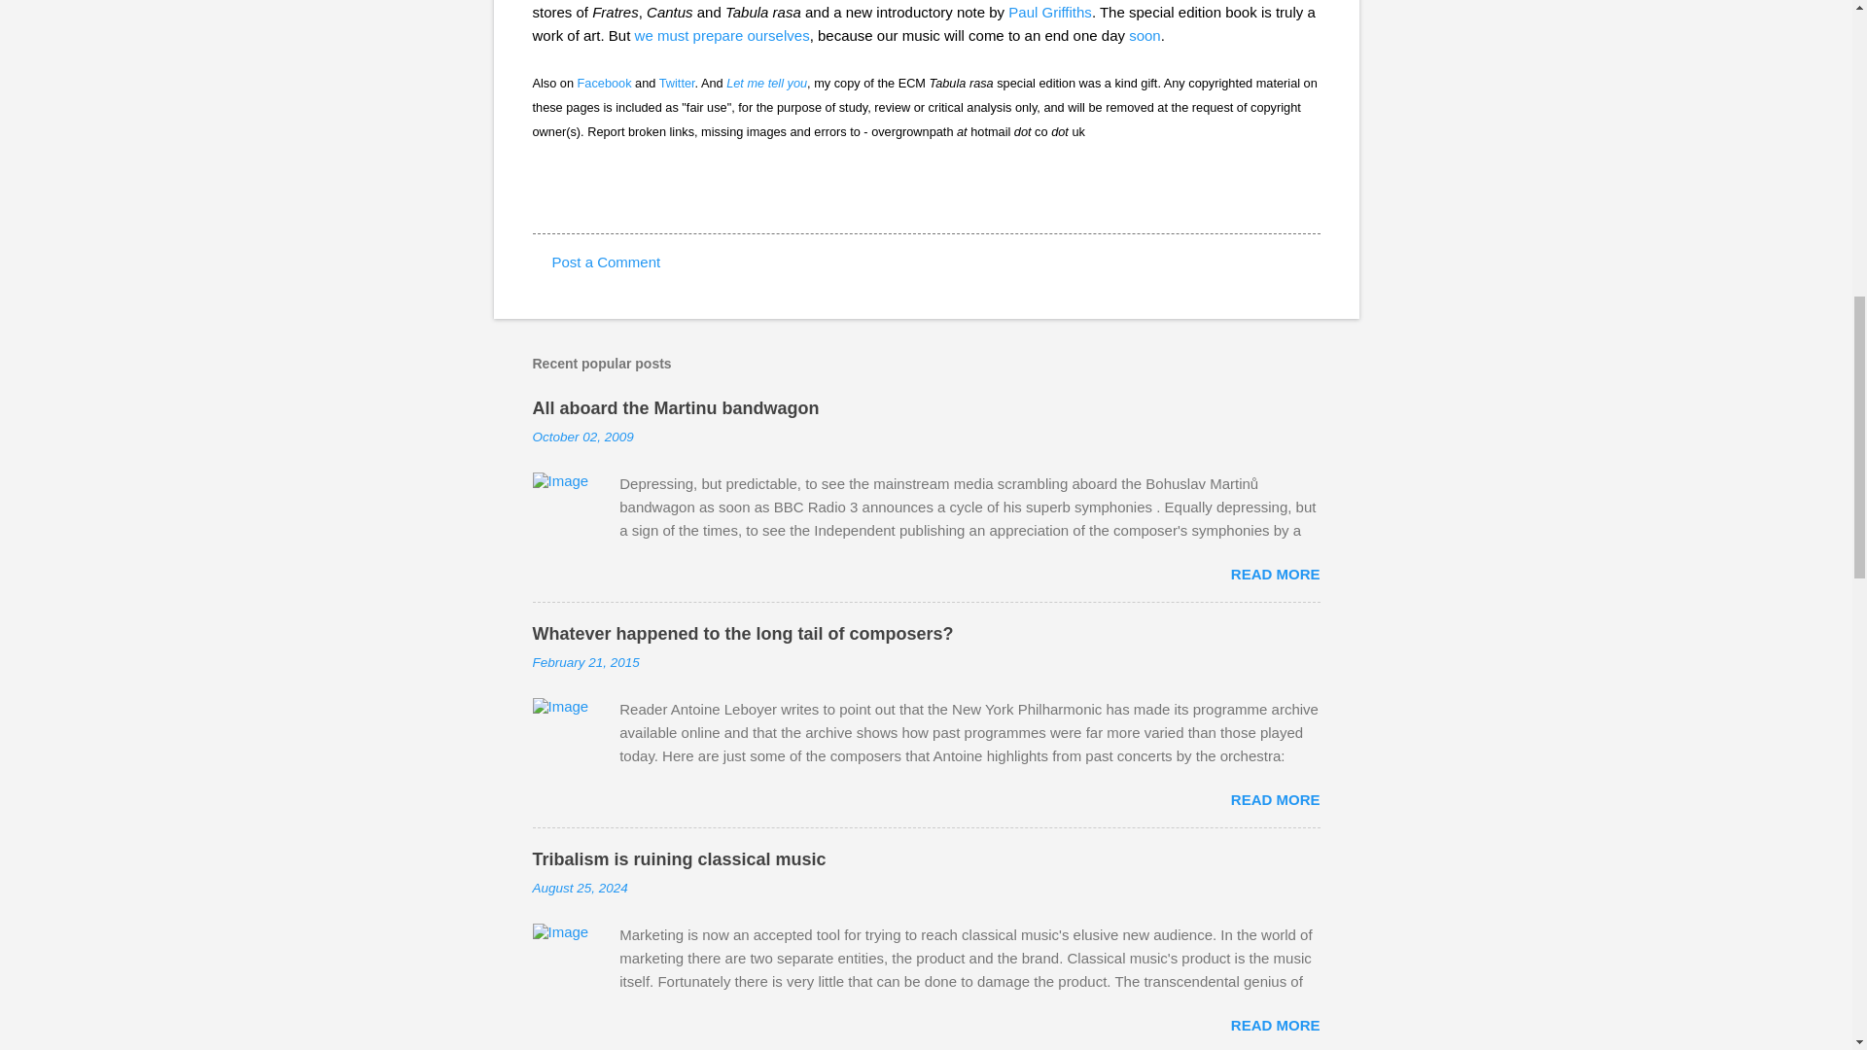  I want to click on All aboard the Martinu bandwagon, so click(675, 408).